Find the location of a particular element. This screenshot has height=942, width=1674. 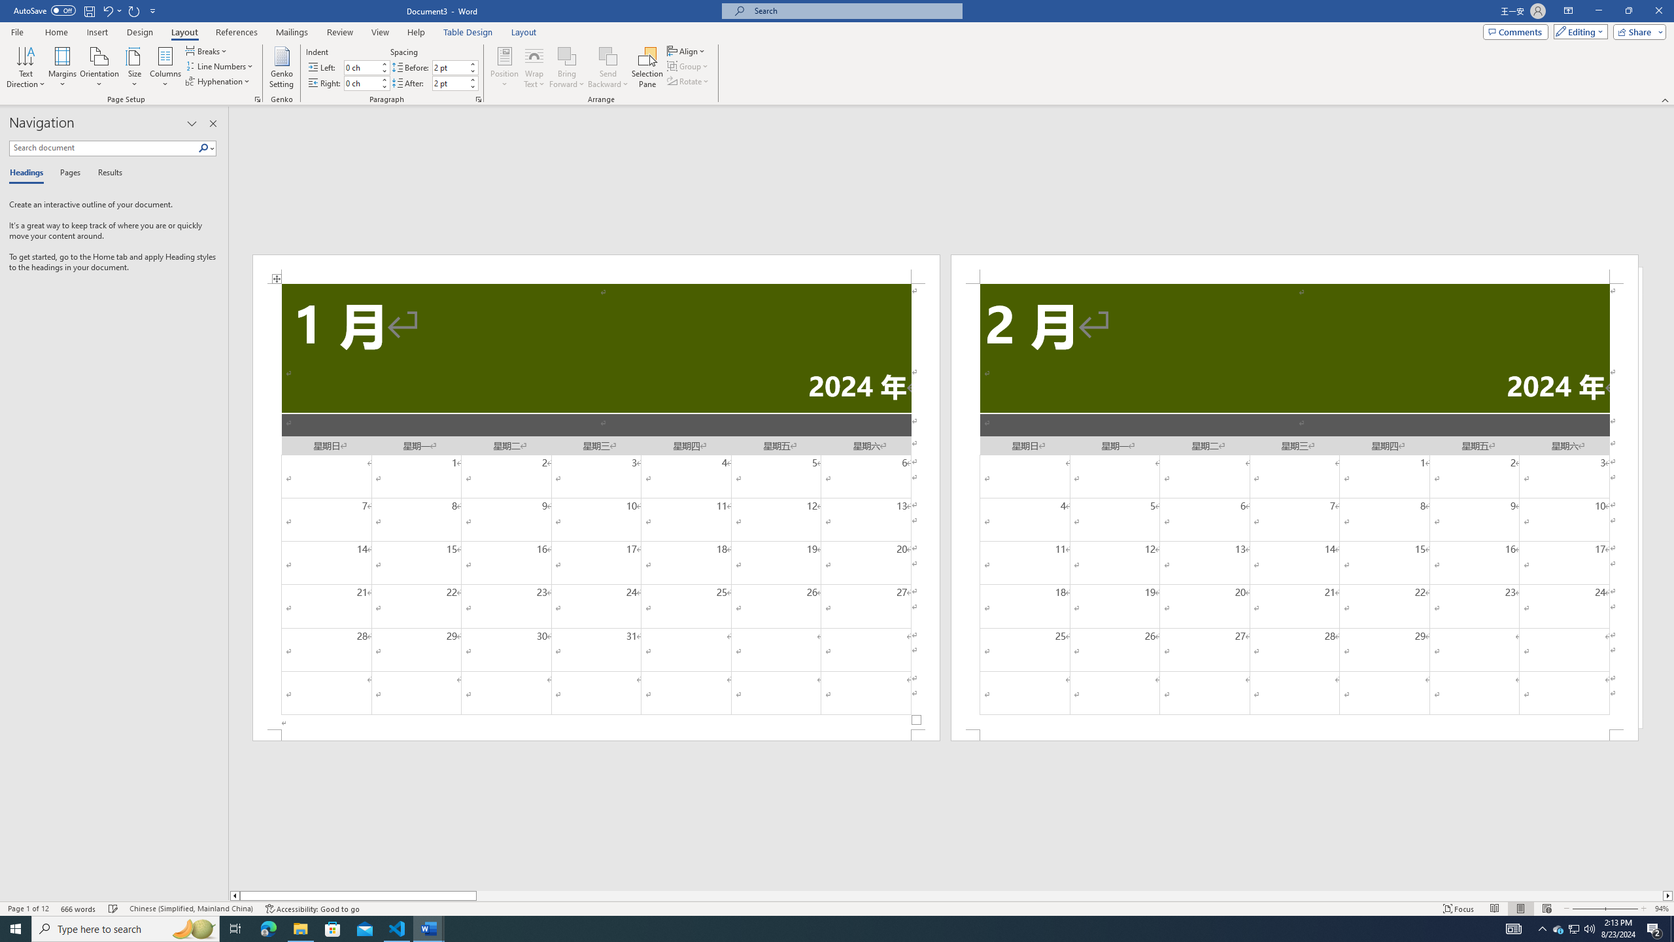

Size is located at coordinates (135, 67).